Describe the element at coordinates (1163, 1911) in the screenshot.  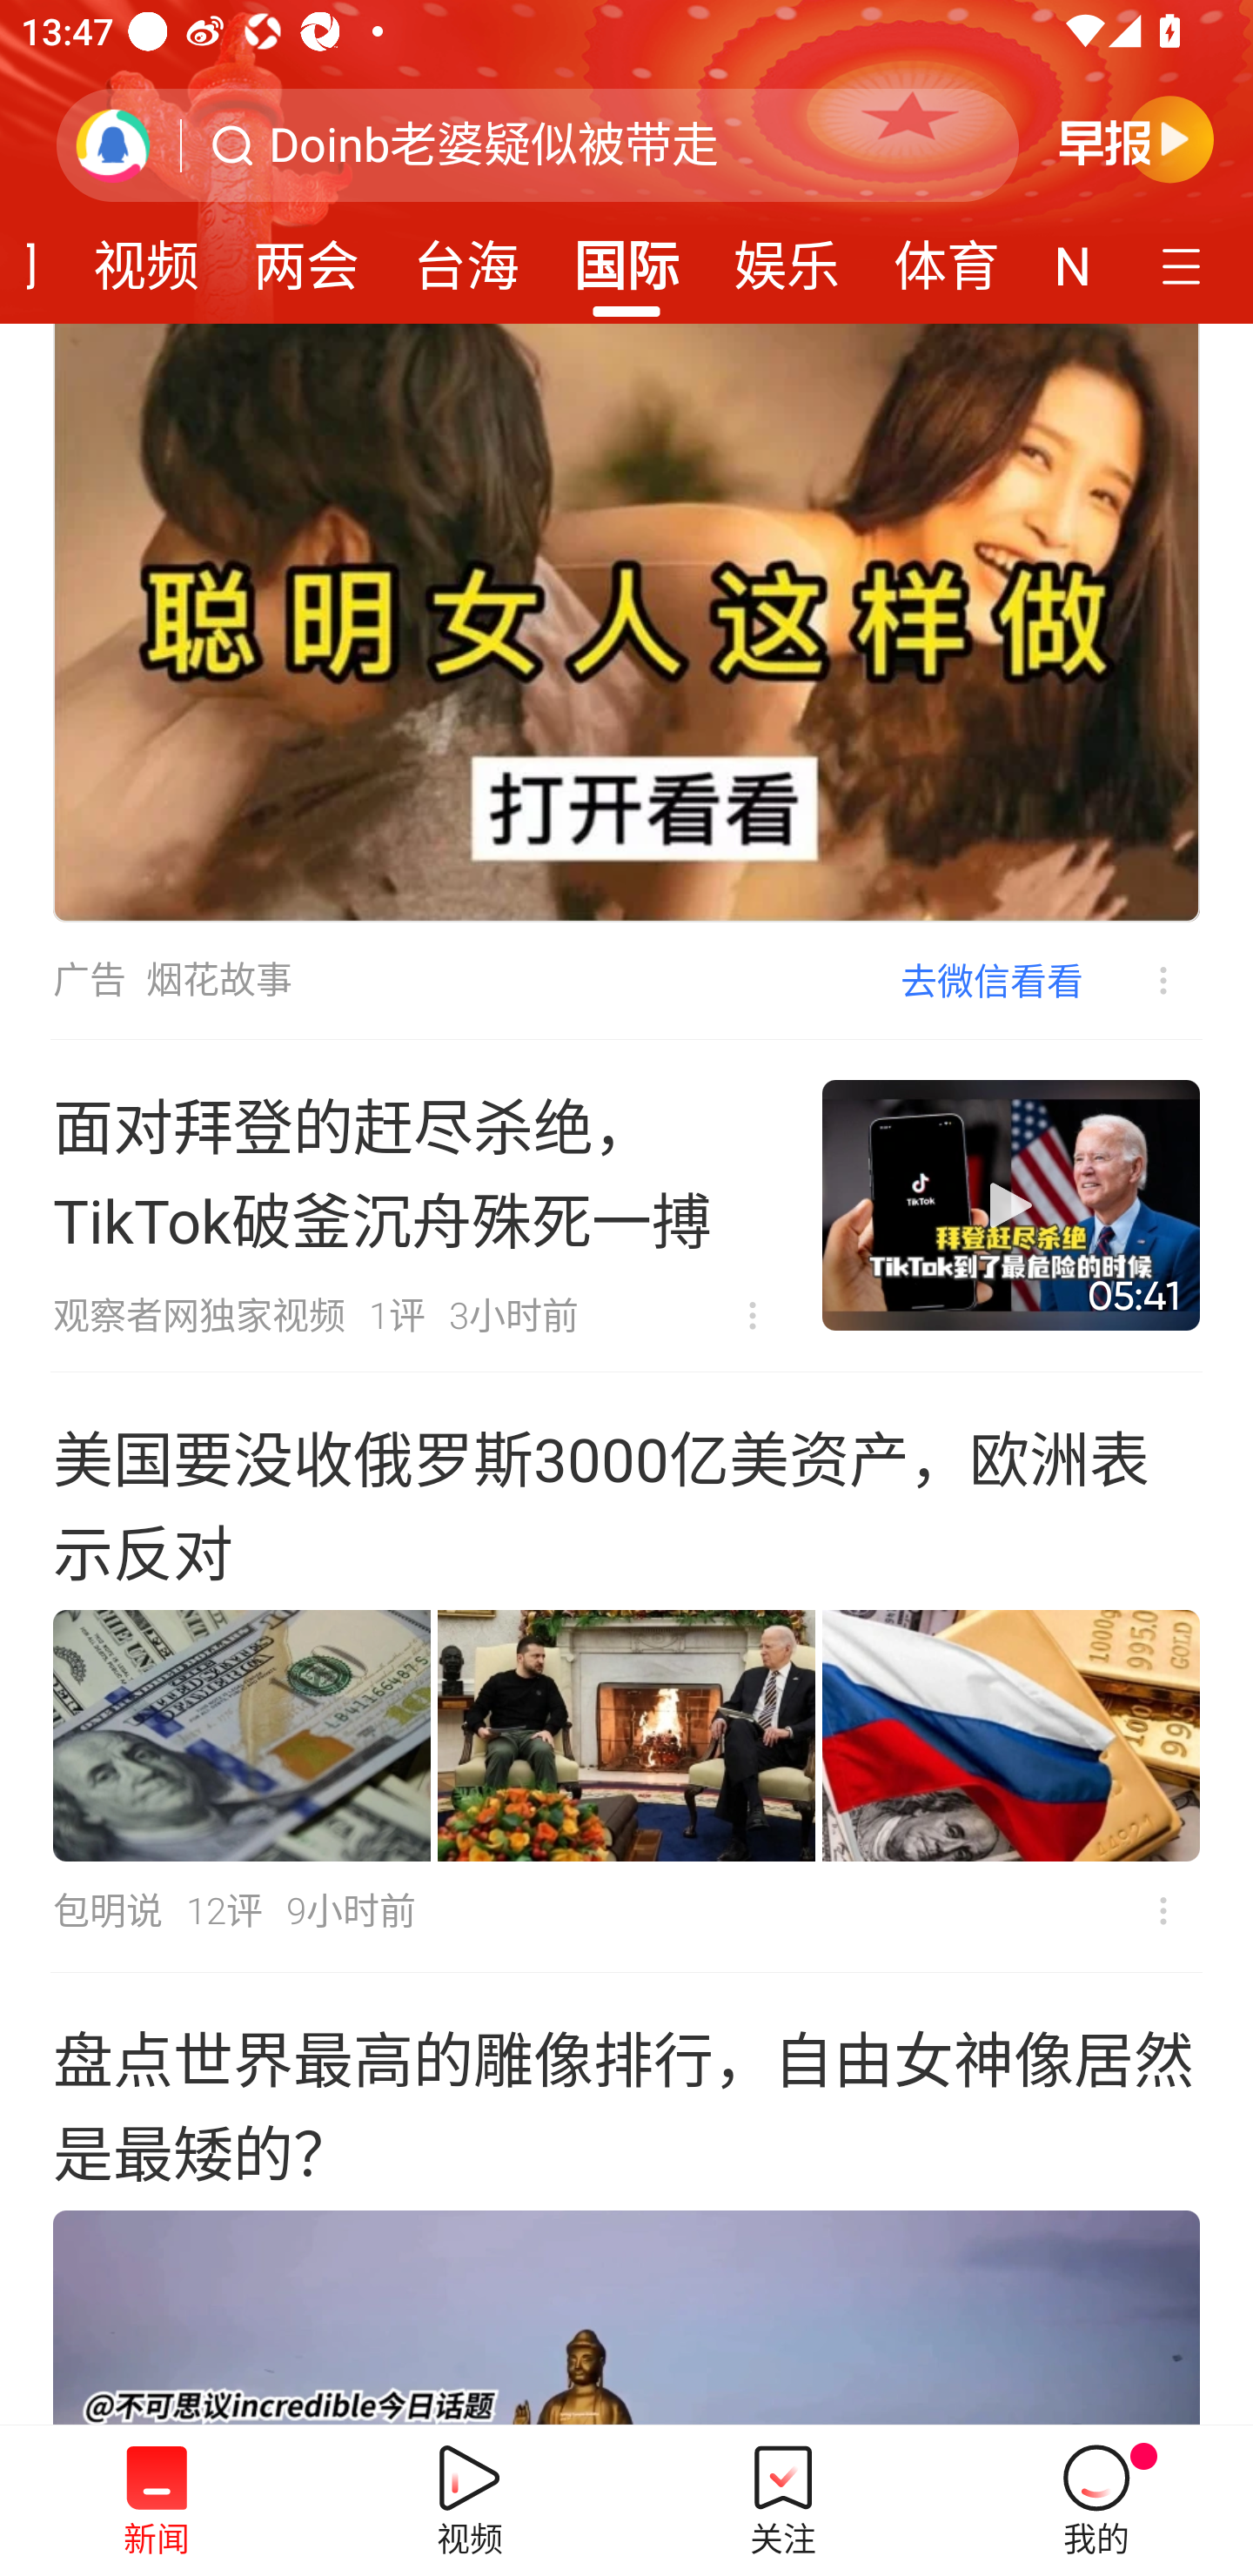
I see ` 不感兴趣` at that location.